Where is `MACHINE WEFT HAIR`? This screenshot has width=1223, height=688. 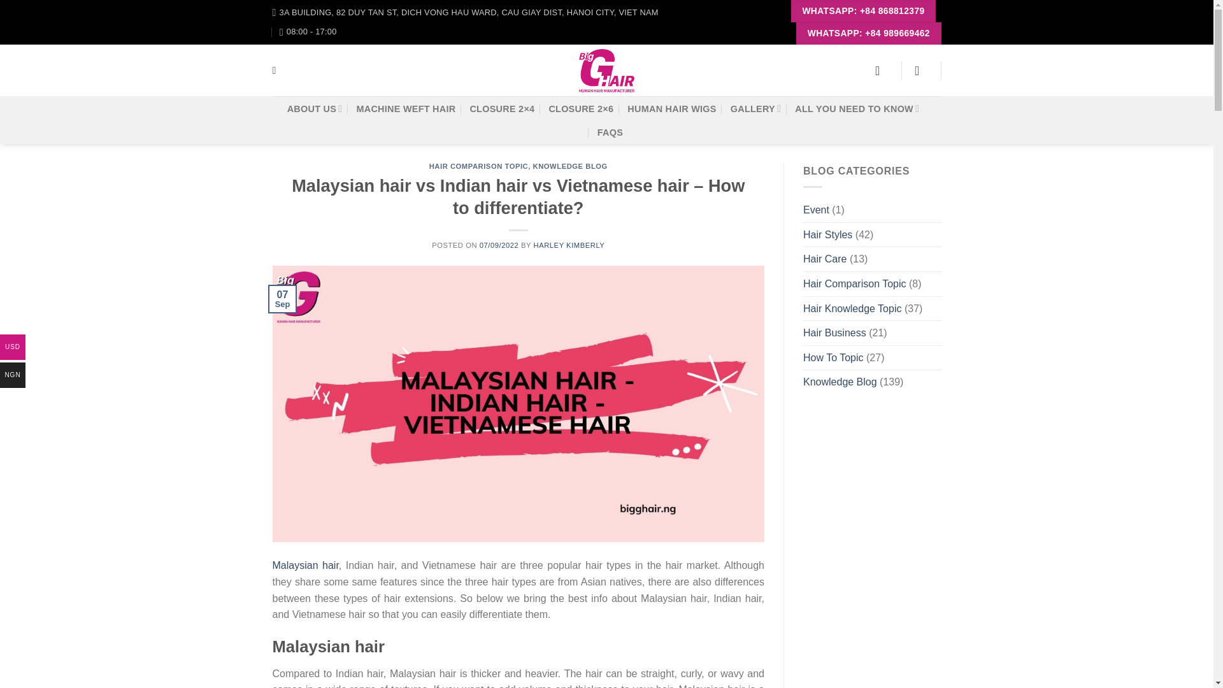 MACHINE WEFT HAIR is located at coordinates (405, 109).